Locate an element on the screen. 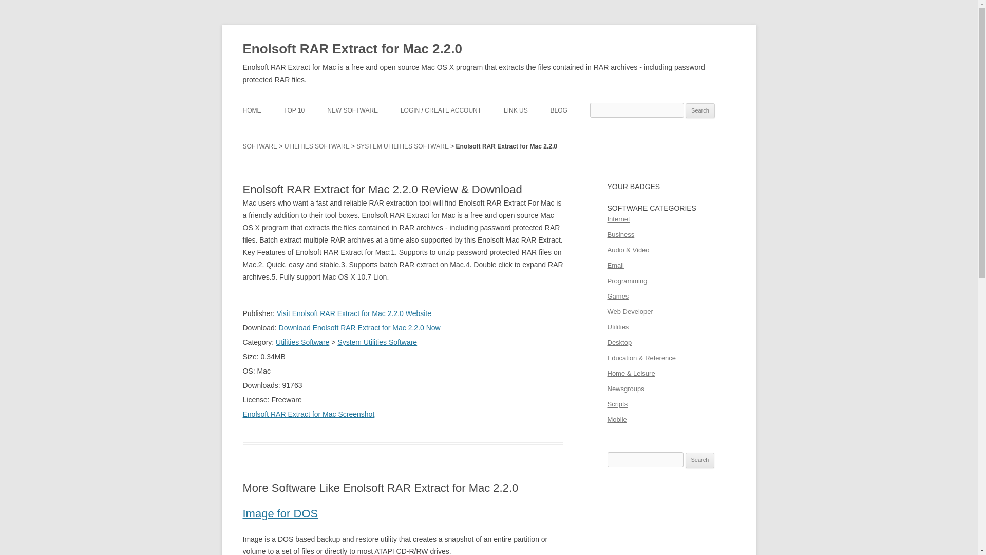  SYSTEM UTILITIES SOFTWARE is located at coordinates (402, 146).